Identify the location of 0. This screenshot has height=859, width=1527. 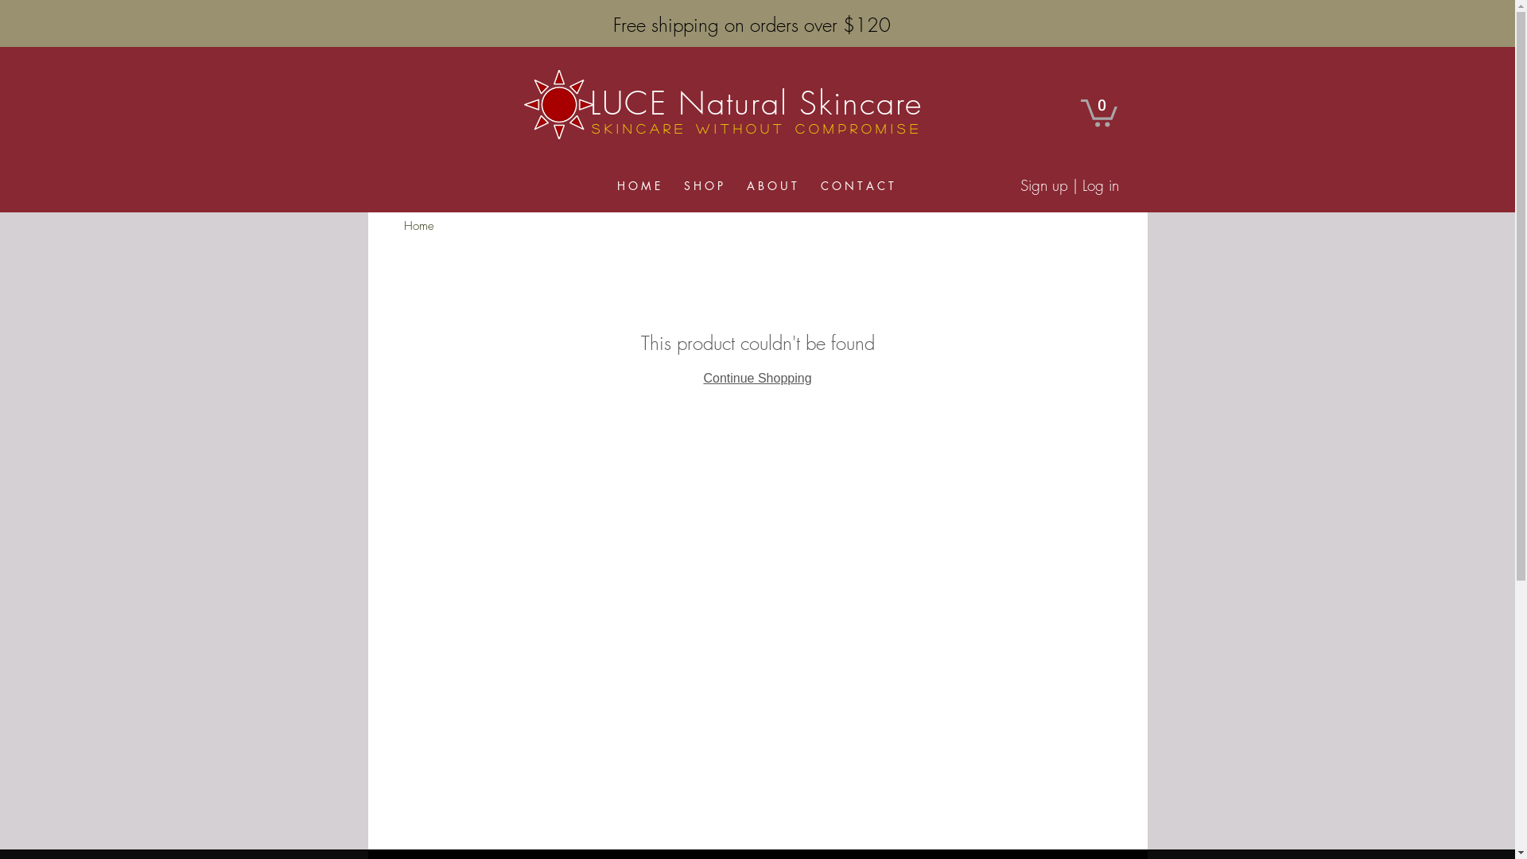
(1098, 111).